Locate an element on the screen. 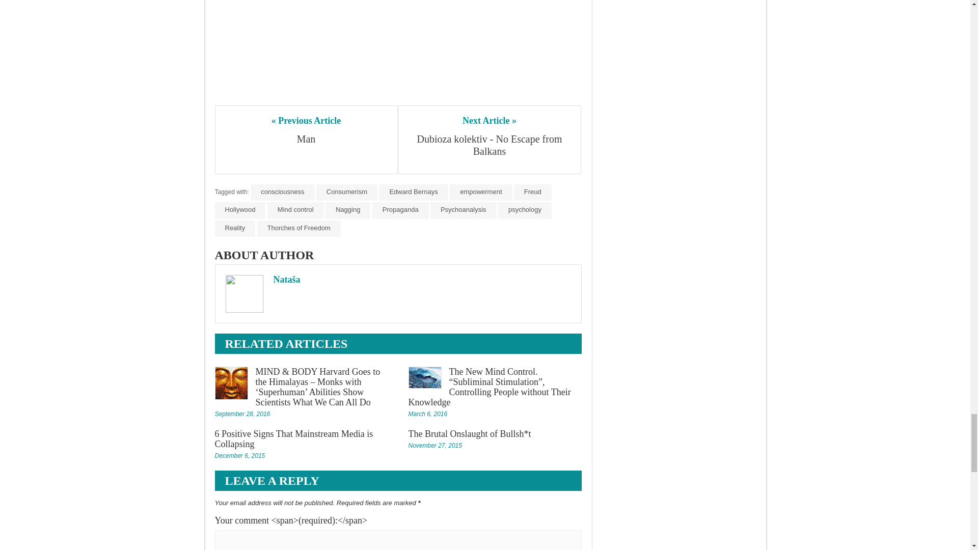 This screenshot has width=978, height=550. Edward Bernays is located at coordinates (414, 193).